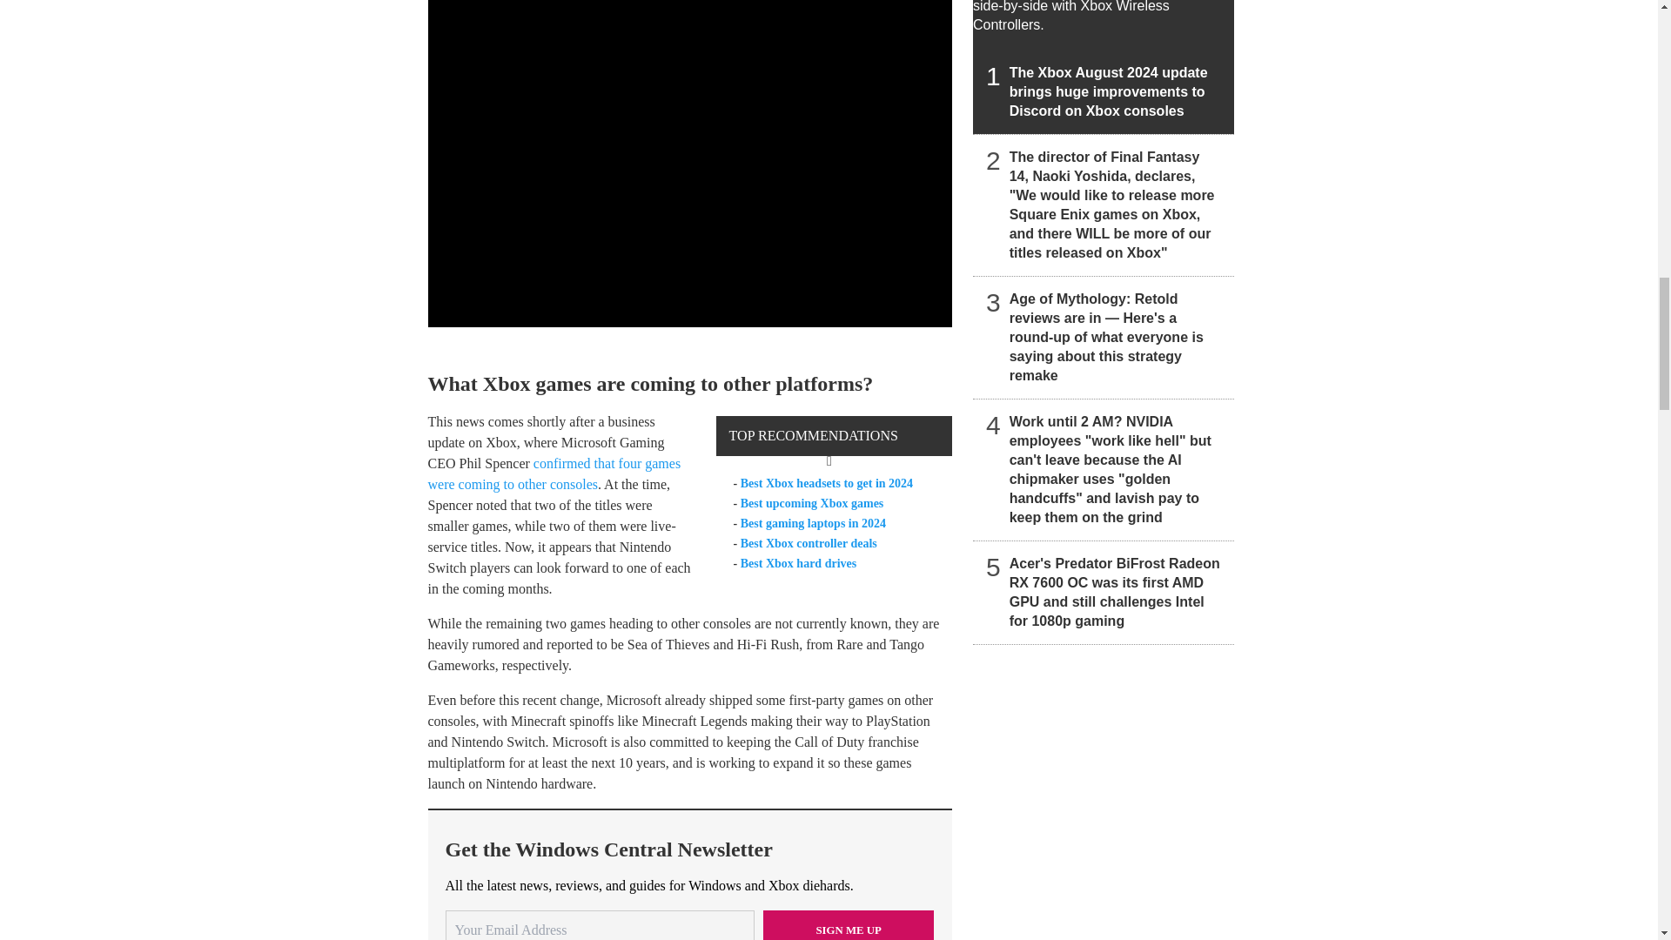 The height and width of the screenshot is (940, 1671). I want to click on Best Xbox controller deals, so click(809, 543).